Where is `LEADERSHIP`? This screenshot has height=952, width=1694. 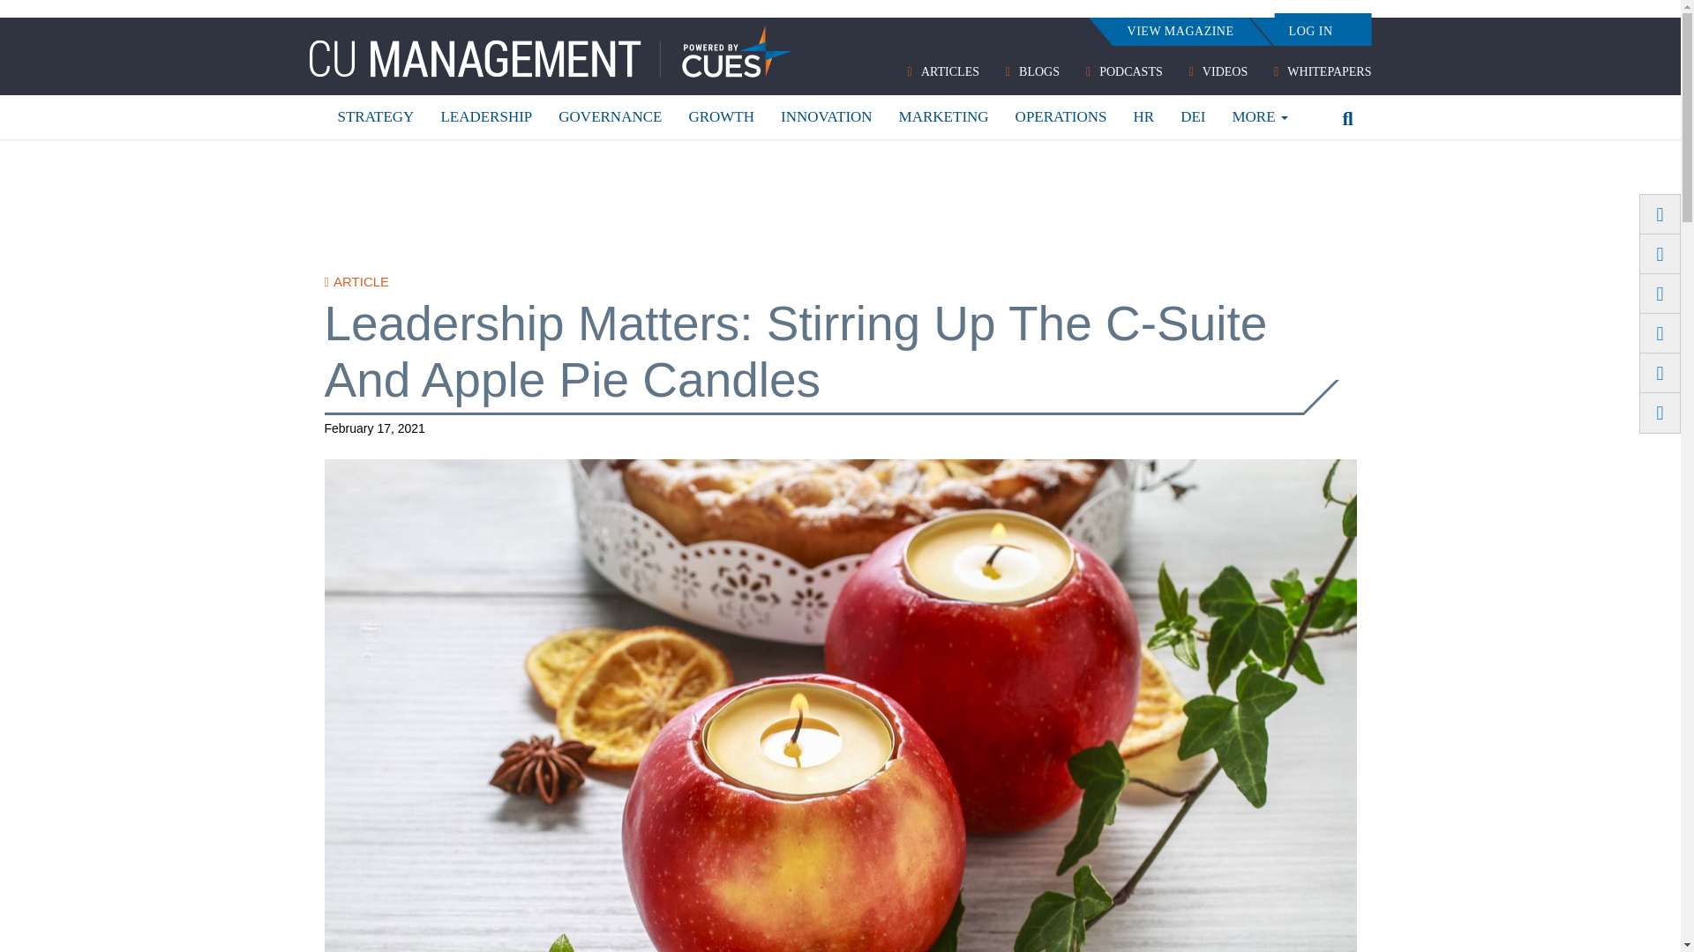
LEADERSHIP is located at coordinates (485, 116).